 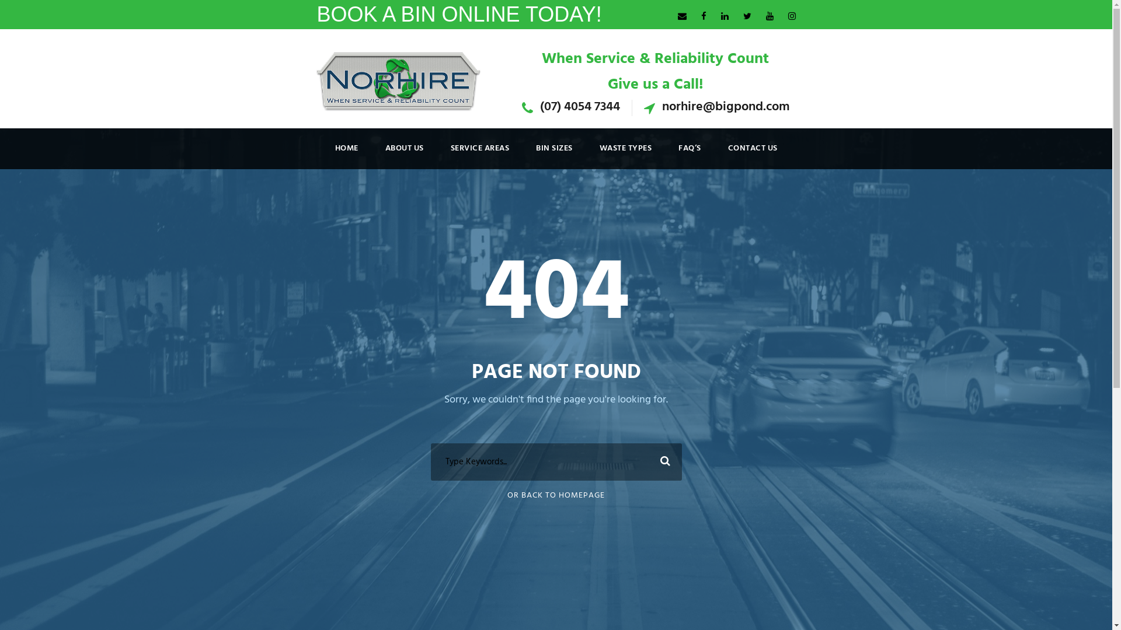 I want to click on CONTACT US, so click(x=752, y=155).